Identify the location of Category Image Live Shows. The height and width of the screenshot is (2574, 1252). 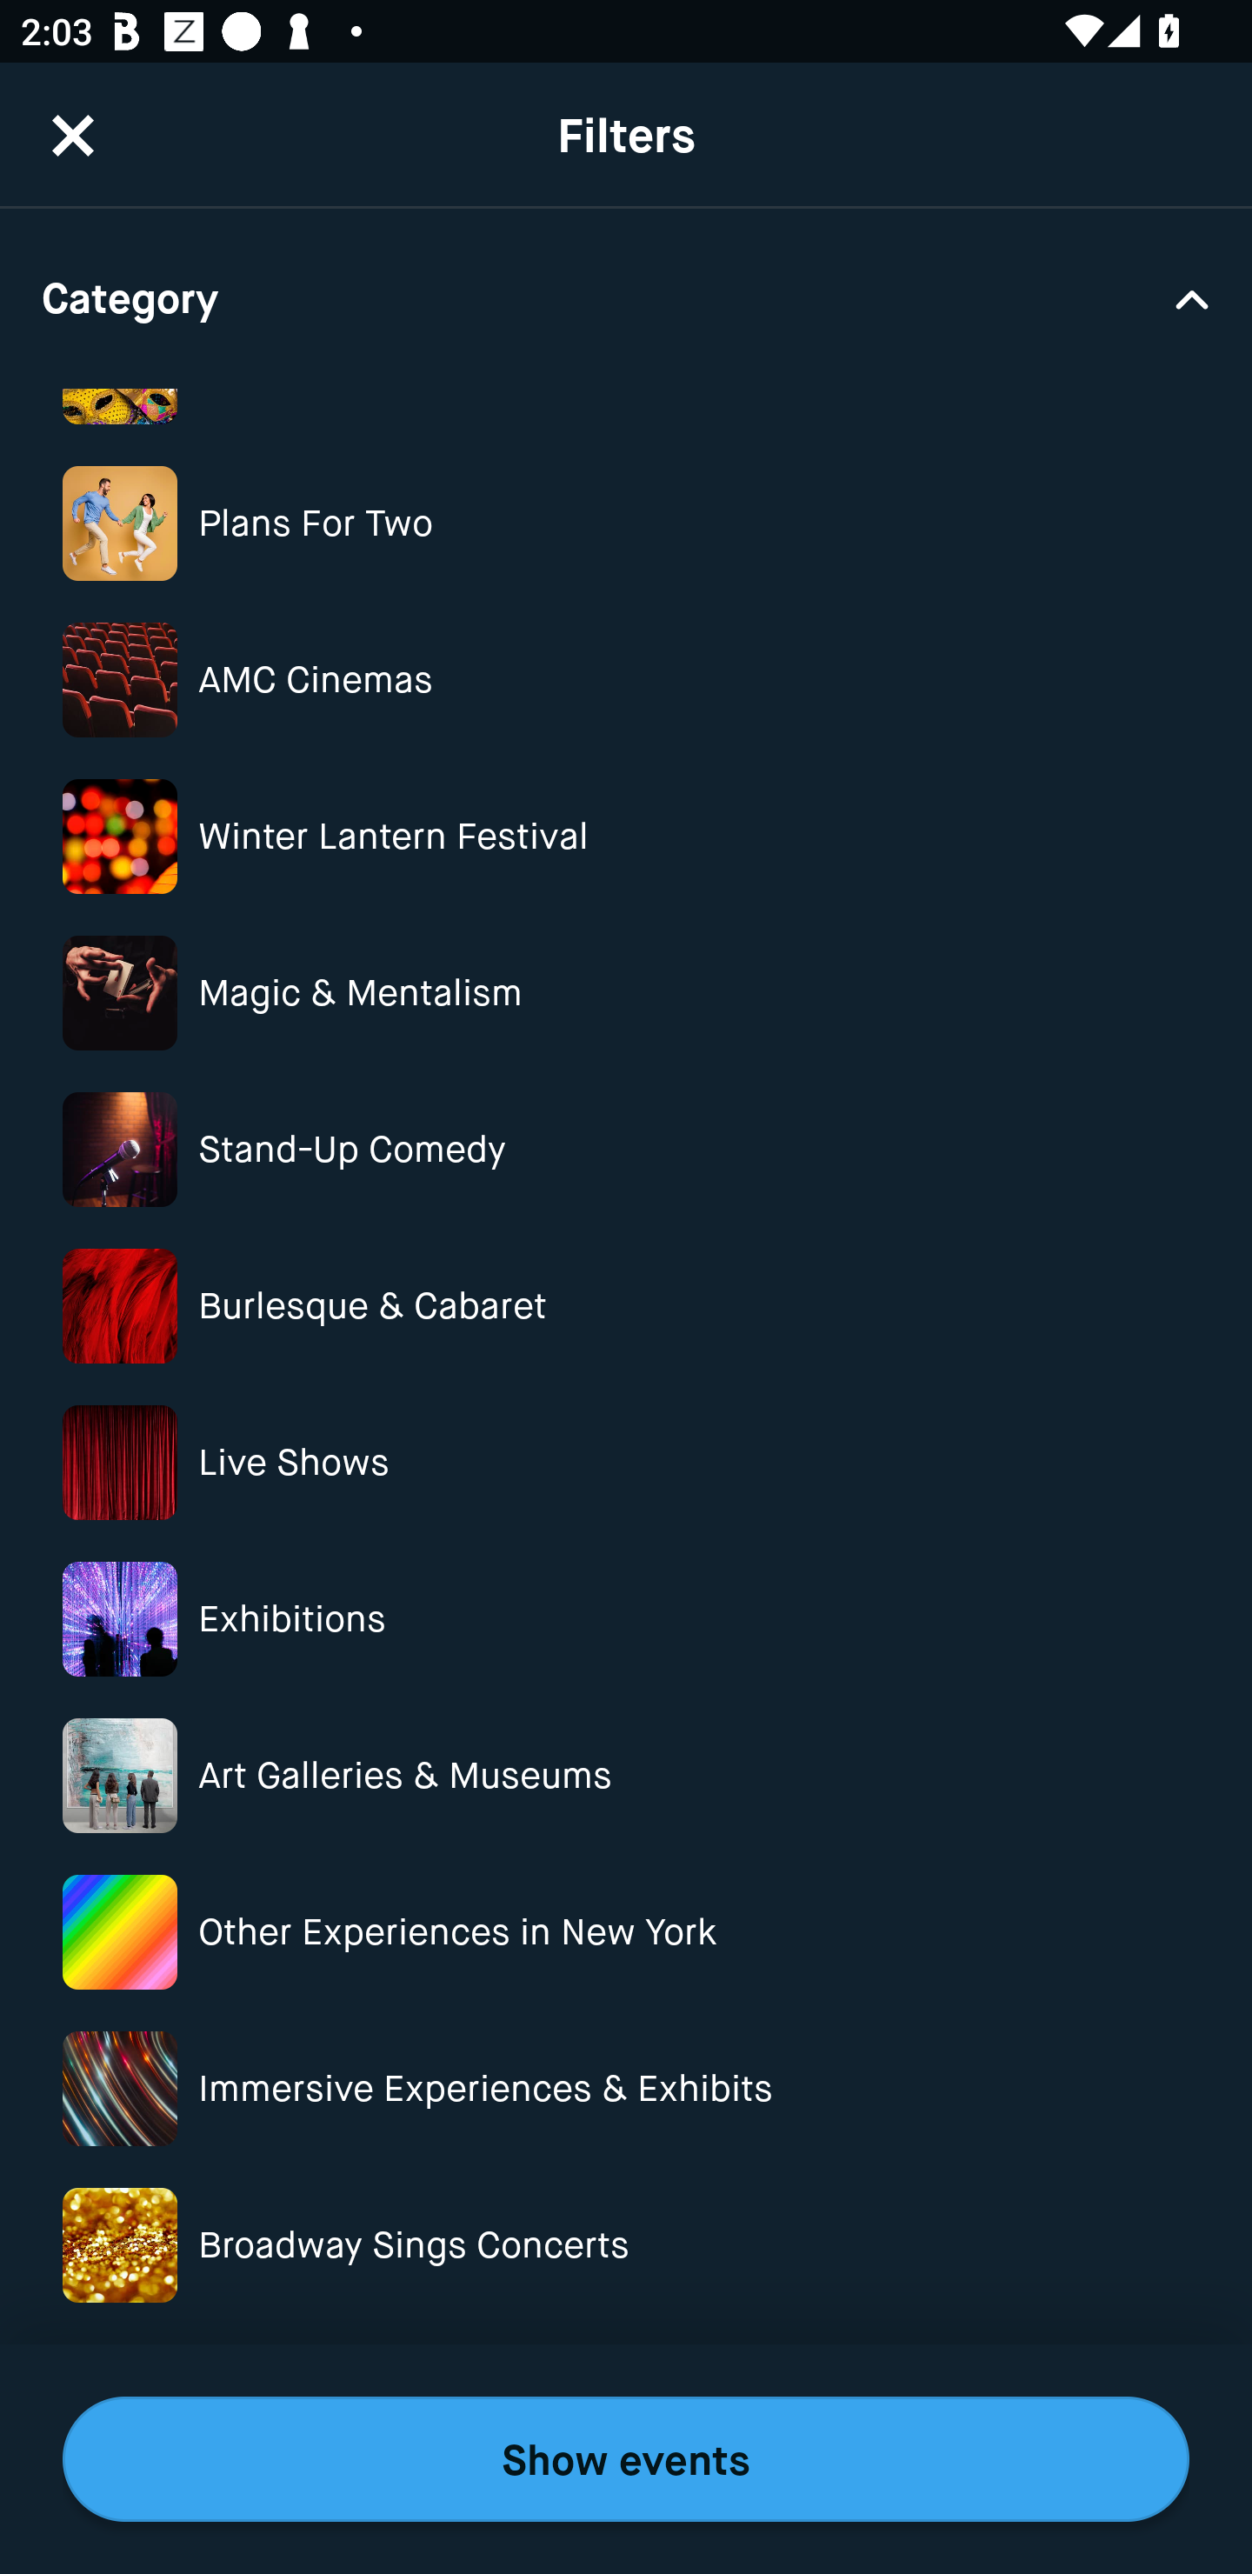
(626, 1463).